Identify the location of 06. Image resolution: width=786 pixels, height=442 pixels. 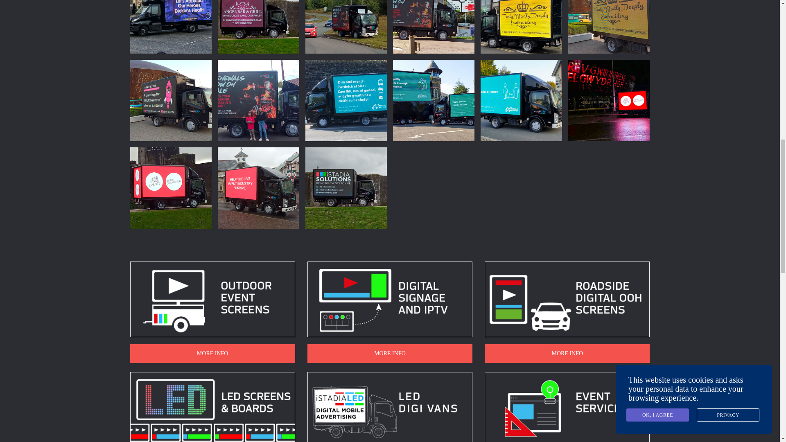
(521, 100).